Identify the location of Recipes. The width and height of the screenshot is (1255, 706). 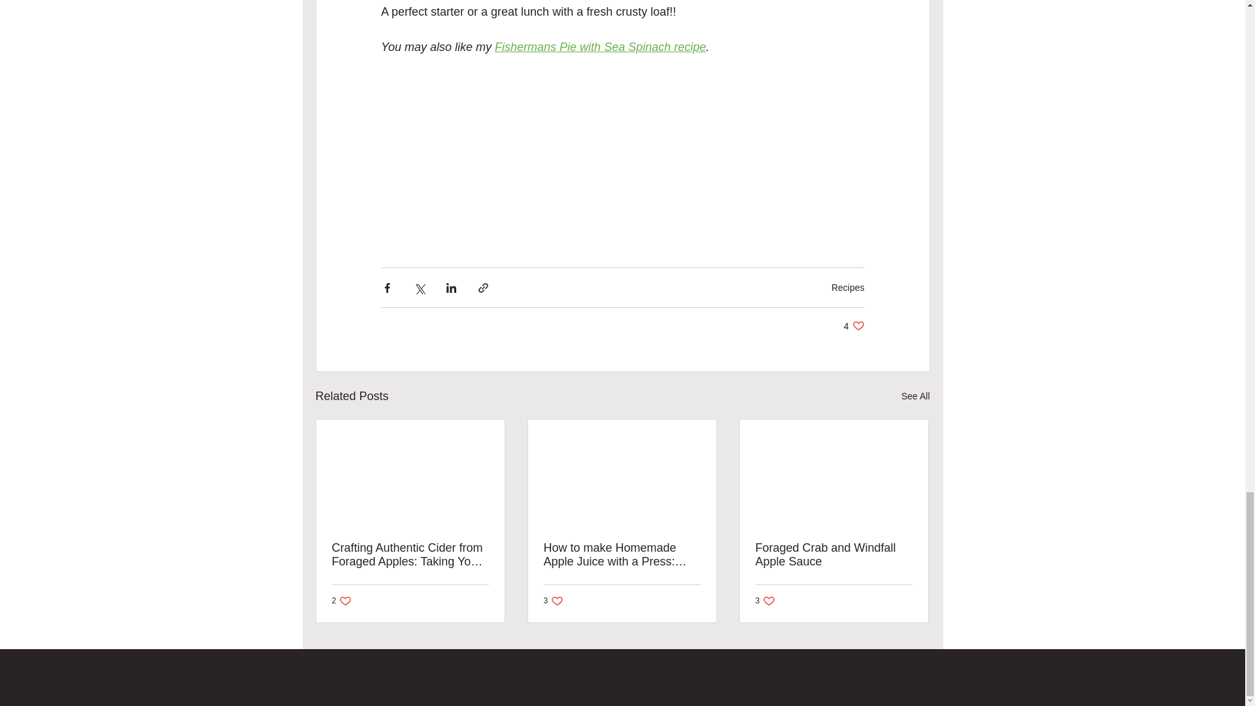
(343, 600).